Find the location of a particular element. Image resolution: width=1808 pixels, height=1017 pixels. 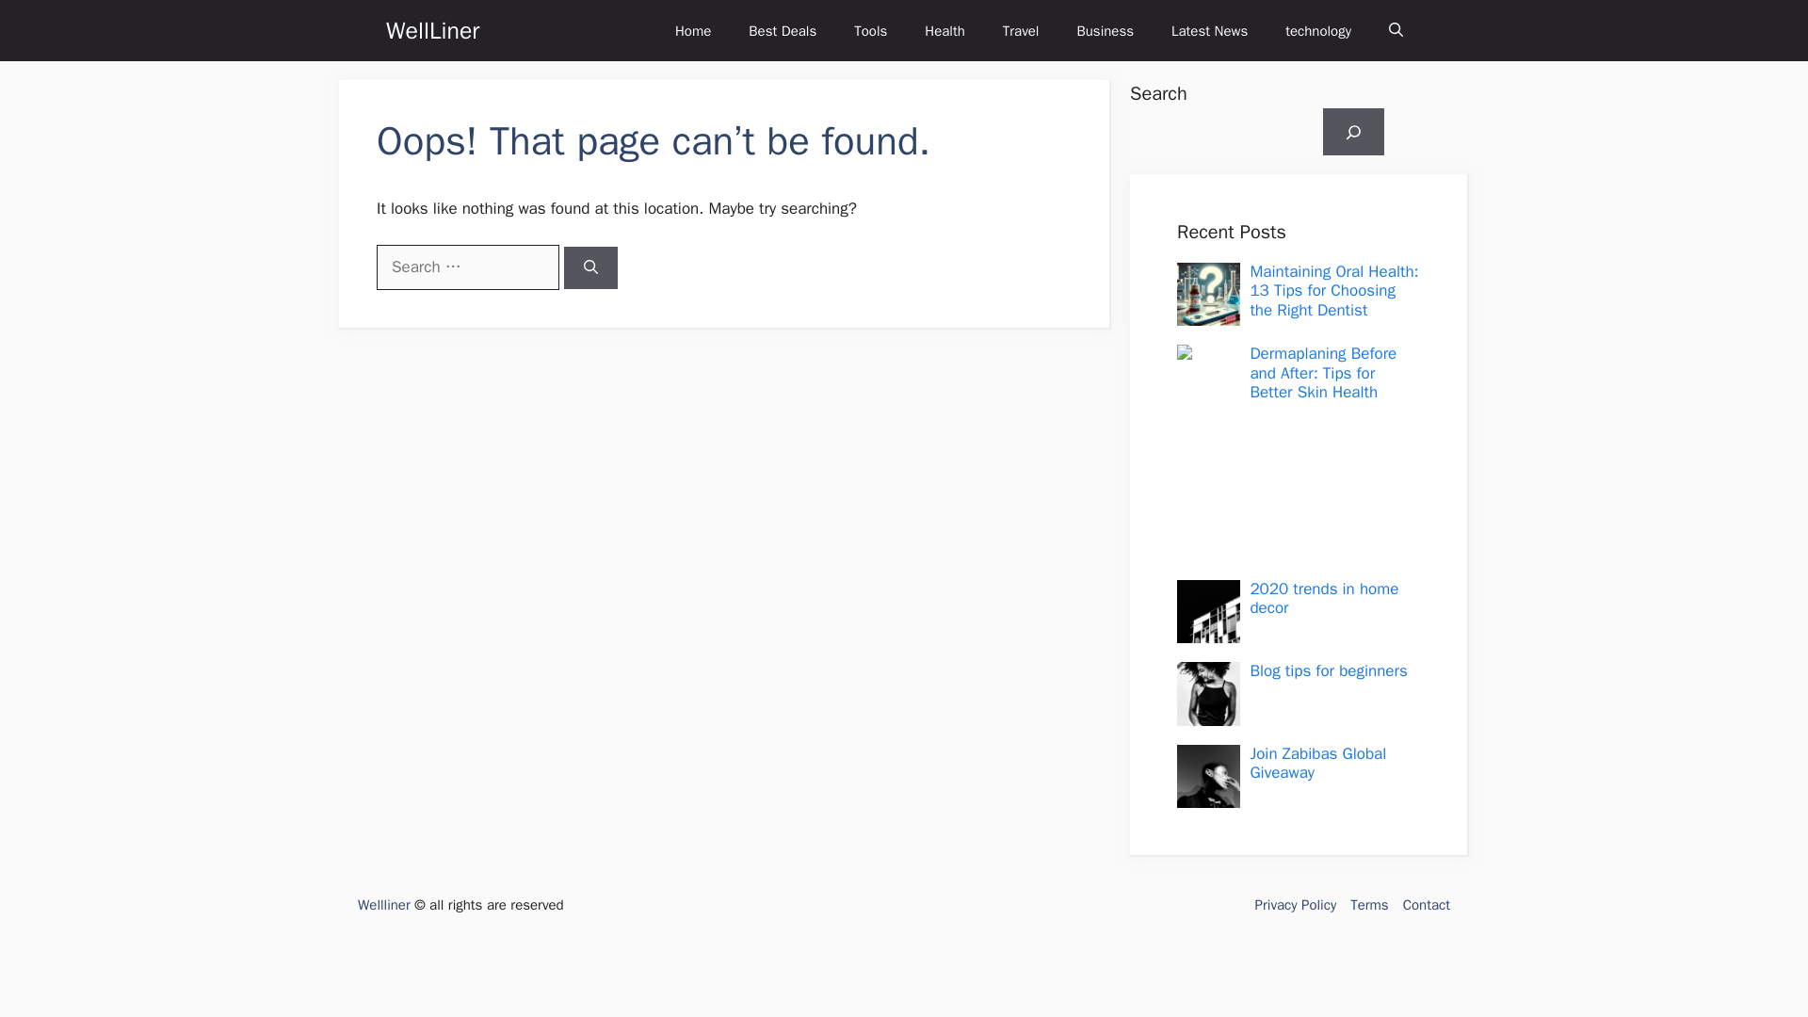

Dermaplaning Before and After: Tips for Better Skin Health is located at coordinates (1322, 373).